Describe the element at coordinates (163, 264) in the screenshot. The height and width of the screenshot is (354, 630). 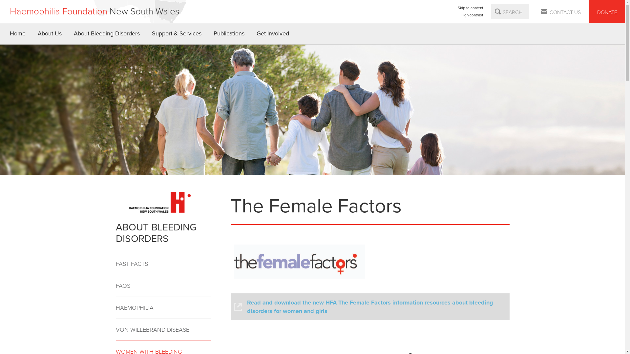
I see `FAST FACTS` at that location.